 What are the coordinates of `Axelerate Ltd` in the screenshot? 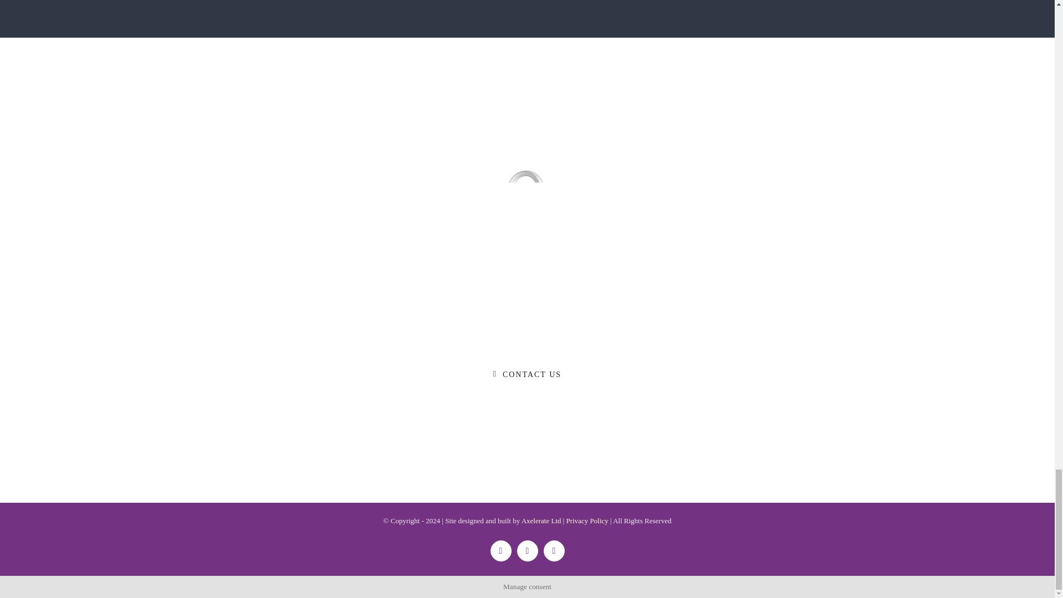 It's located at (541, 520).